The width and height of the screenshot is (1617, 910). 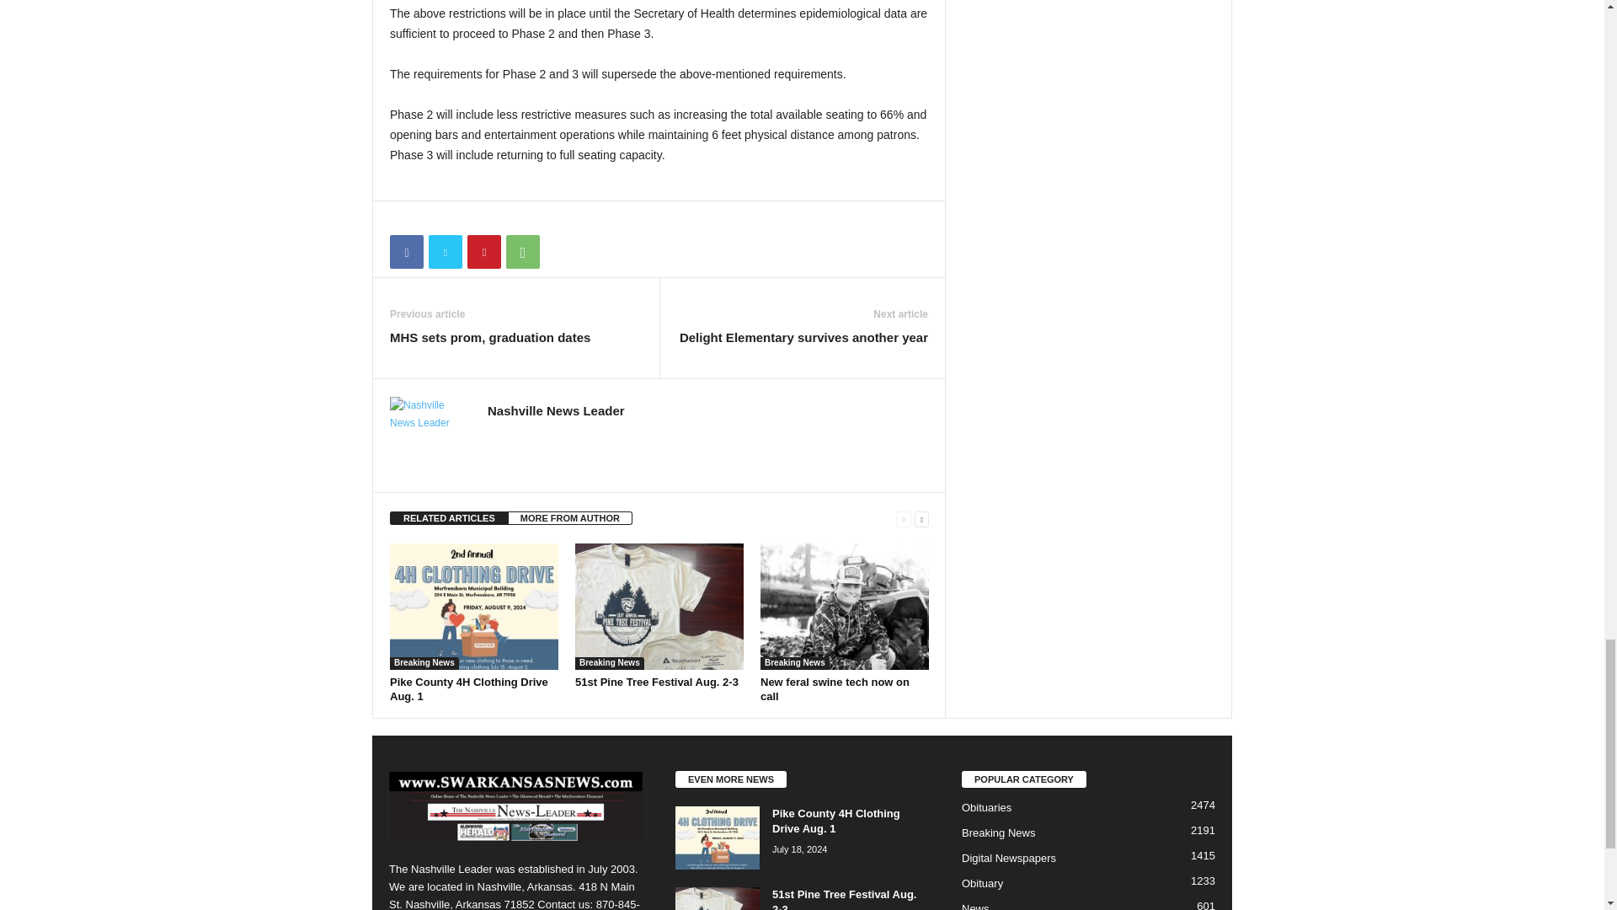 What do you see at coordinates (483, 251) in the screenshot?
I see `Pinterest` at bounding box center [483, 251].